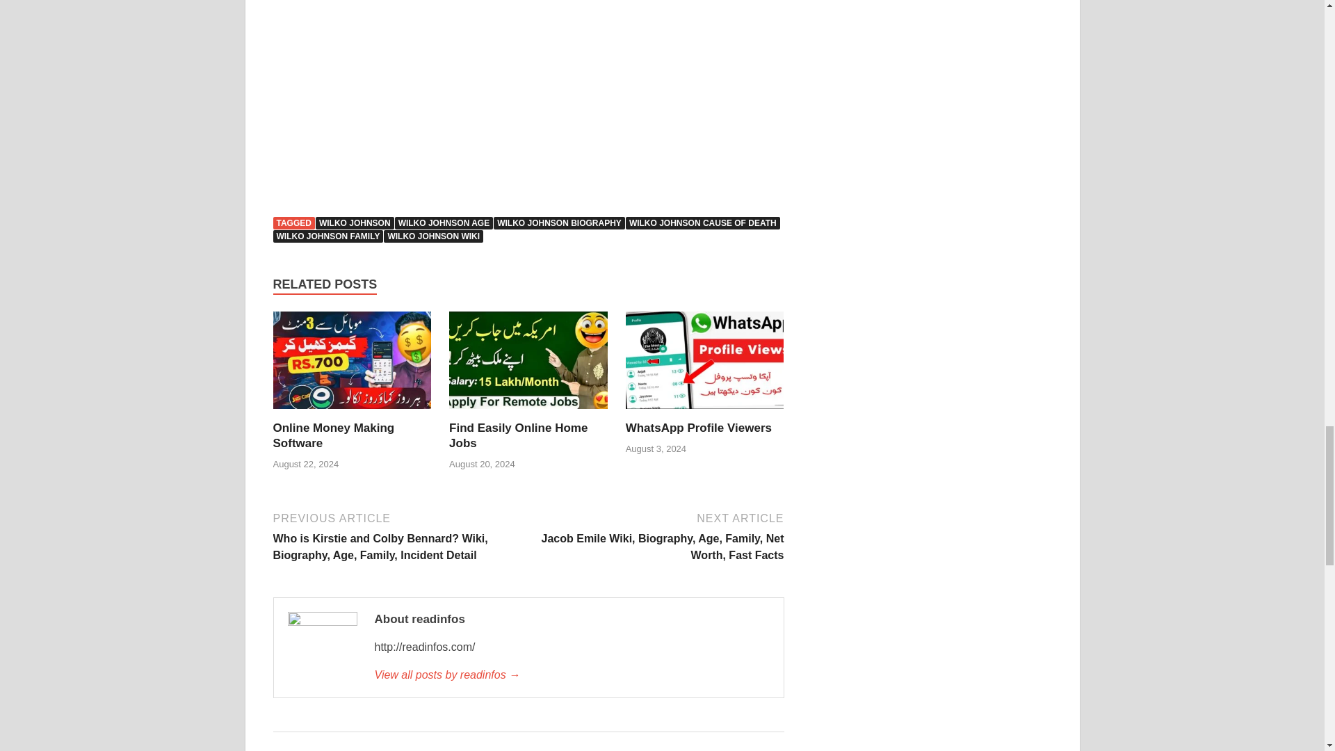 This screenshot has width=1335, height=751. What do you see at coordinates (352, 365) in the screenshot?
I see `Online Money Making Software` at bounding box center [352, 365].